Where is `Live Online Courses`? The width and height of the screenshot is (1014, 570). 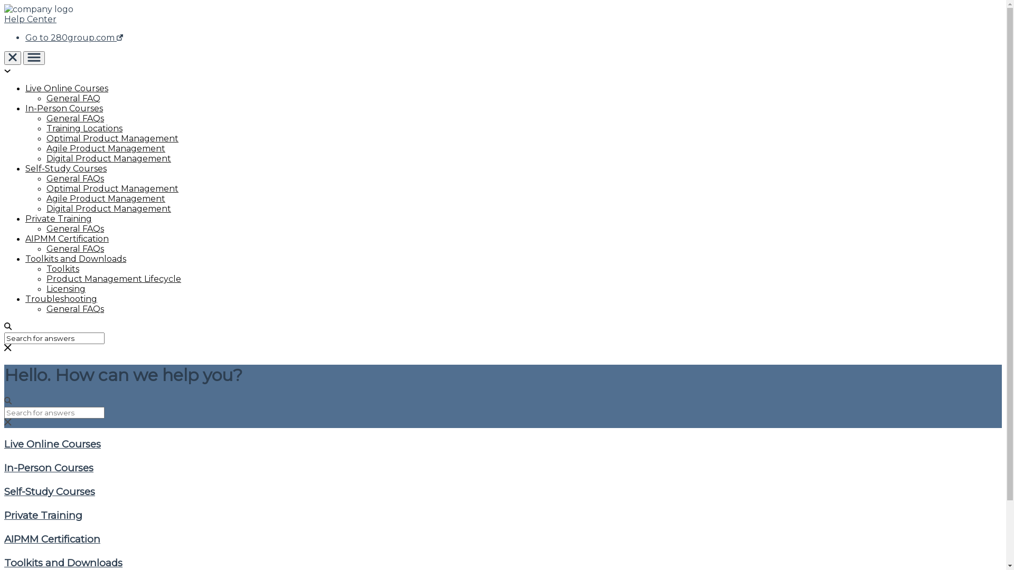
Live Online Courses is located at coordinates (67, 89).